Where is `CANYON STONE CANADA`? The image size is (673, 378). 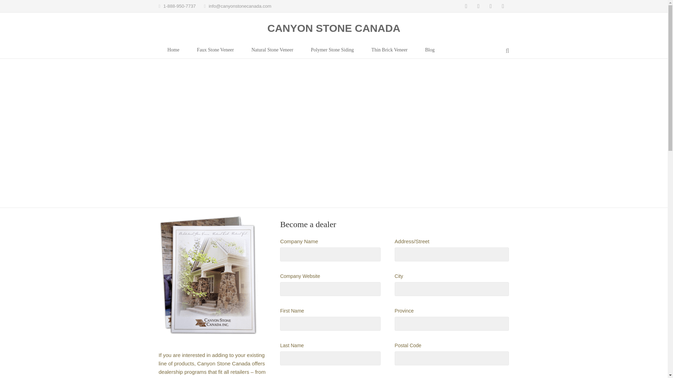
CANYON STONE CANADA is located at coordinates (333, 28).